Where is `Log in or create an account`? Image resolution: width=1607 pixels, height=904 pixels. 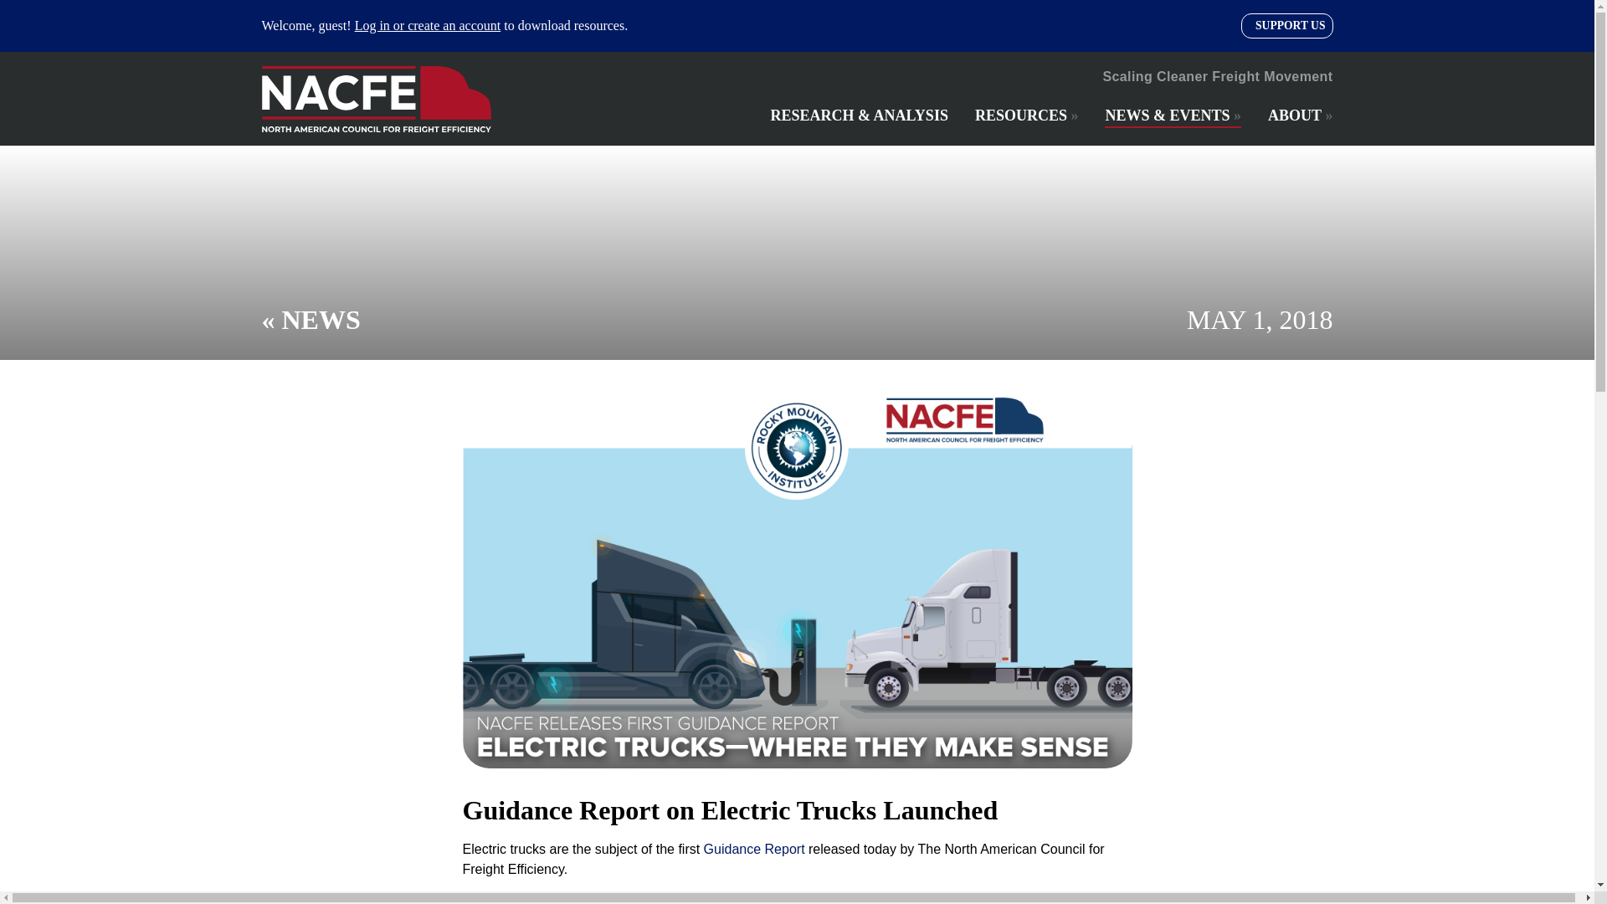 Log in or create an account is located at coordinates (429, 25).